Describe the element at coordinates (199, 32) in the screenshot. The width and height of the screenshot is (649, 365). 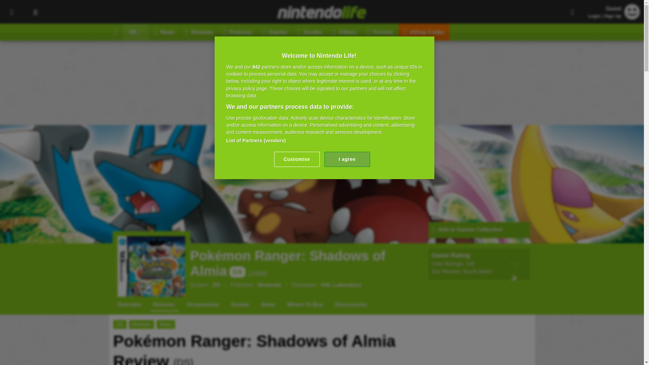
I see `Reviews` at that location.